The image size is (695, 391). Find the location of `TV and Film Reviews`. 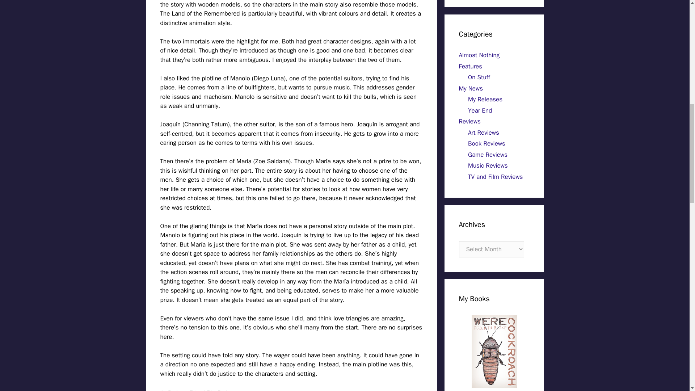

TV and Film Reviews is located at coordinates (213, 390).